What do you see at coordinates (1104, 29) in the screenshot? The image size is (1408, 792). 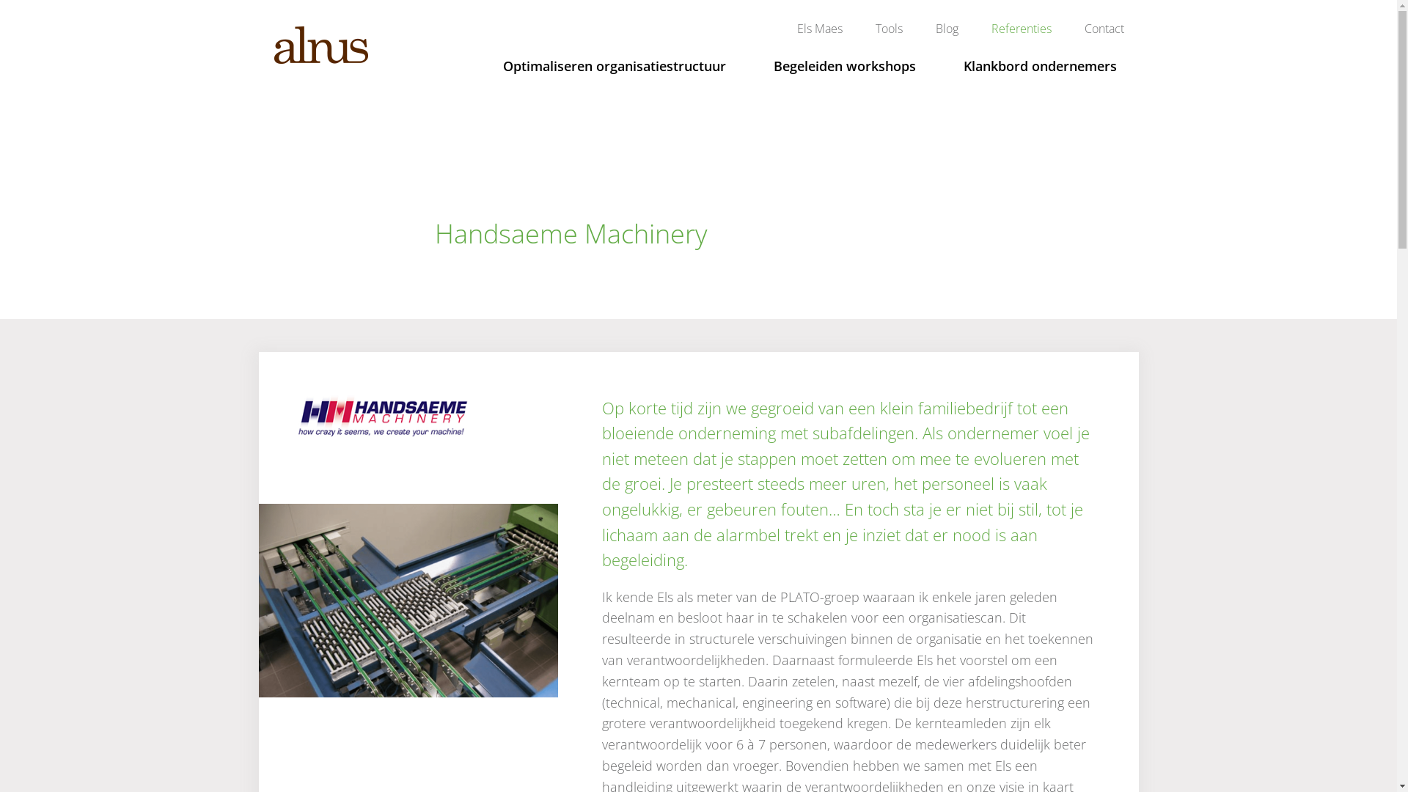 I see `Contact` at bounding box center [1104, 29].